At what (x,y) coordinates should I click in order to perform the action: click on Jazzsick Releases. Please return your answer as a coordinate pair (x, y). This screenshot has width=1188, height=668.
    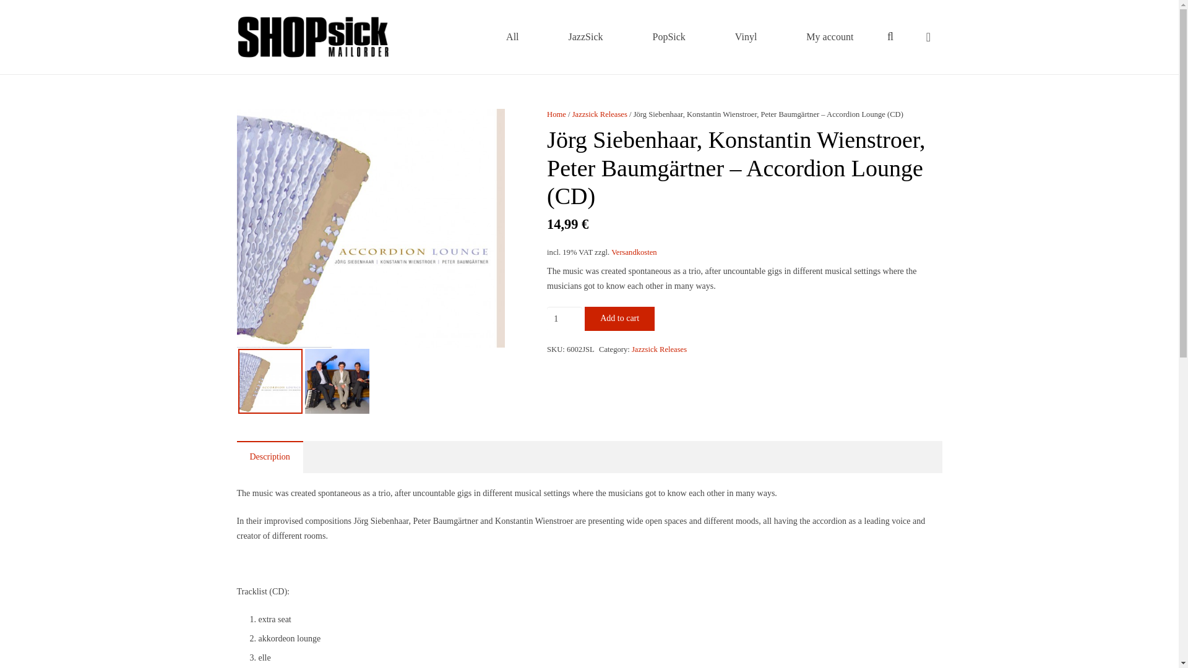
    Looking at the image, I should click on (600, 114).